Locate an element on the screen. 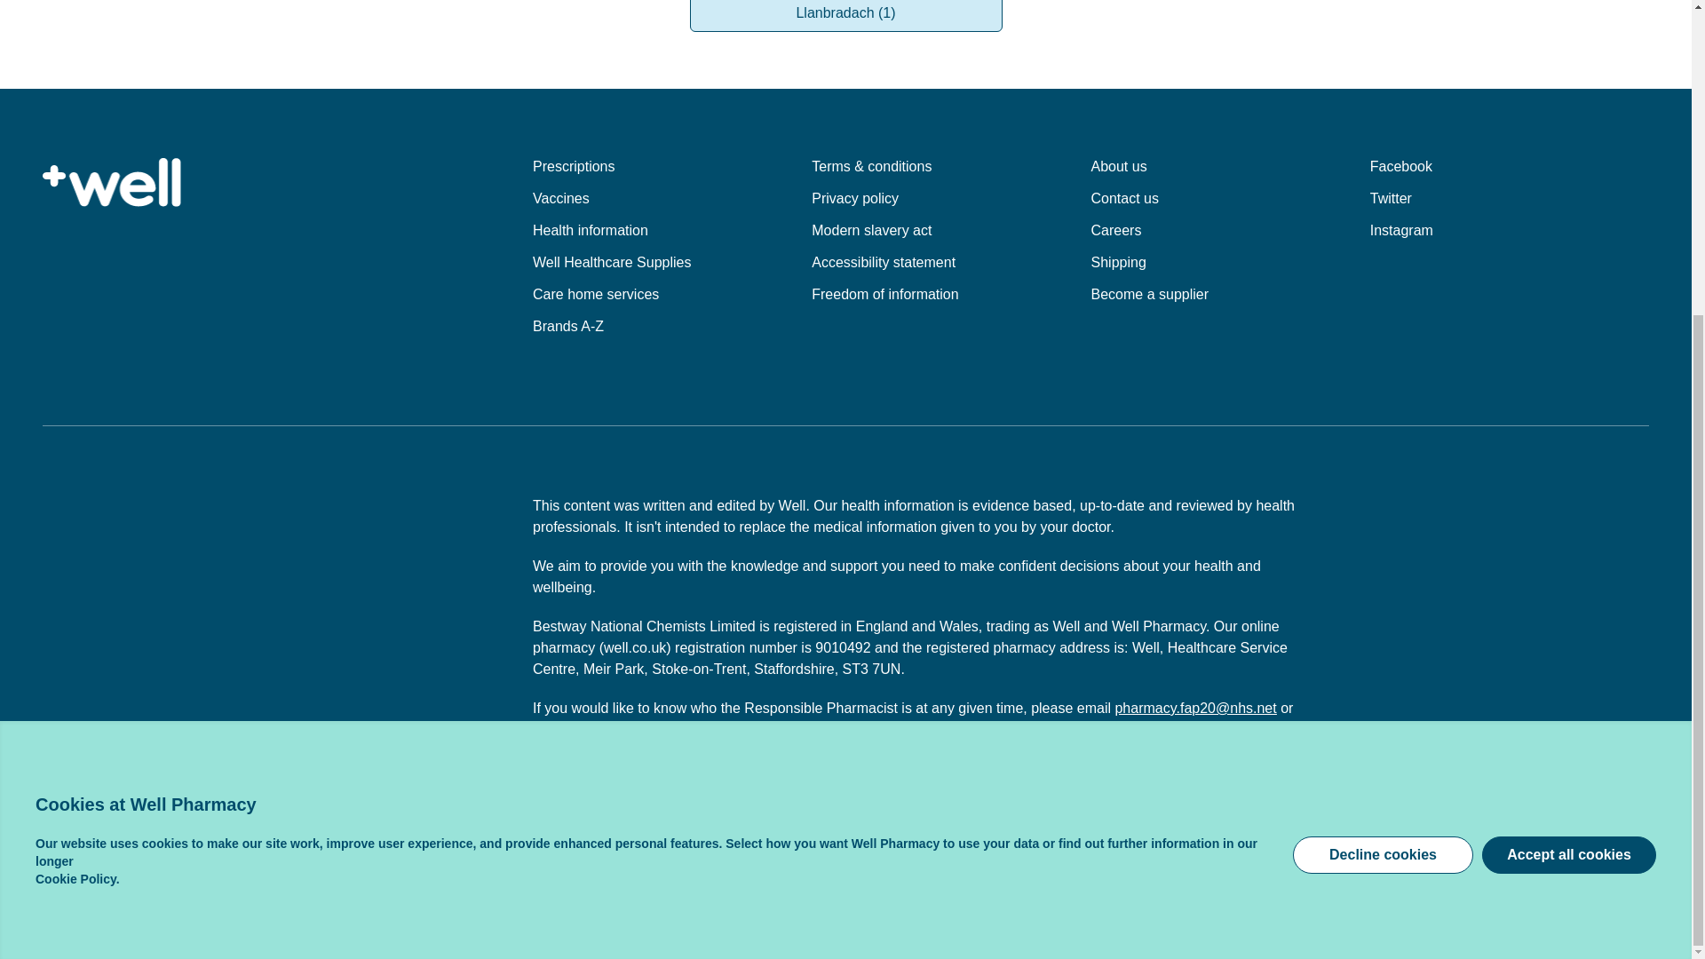 The width and height of the screenshot is (1705, 959). Privacy policy is located at coordinates (854, 198).